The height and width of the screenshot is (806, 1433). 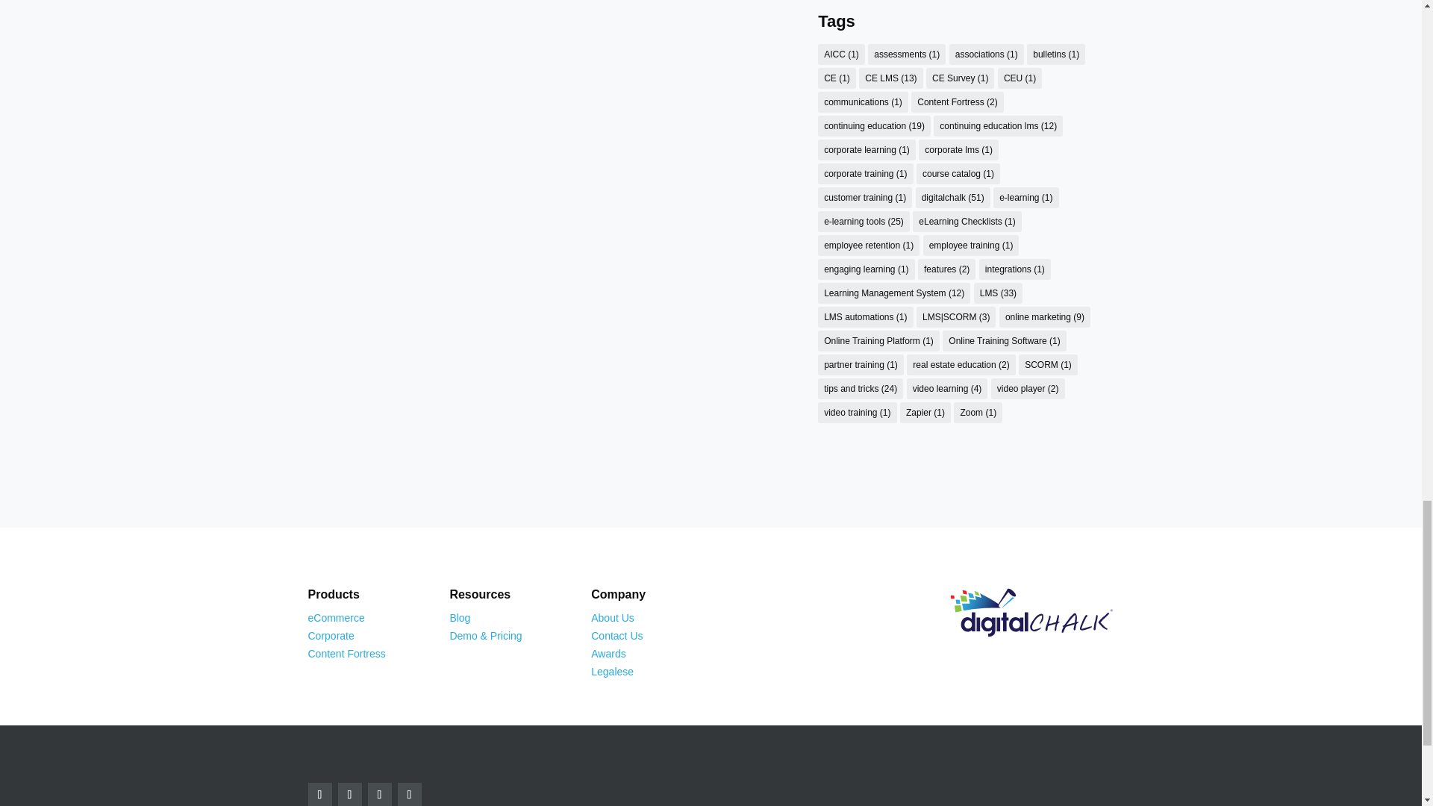 What do you see at coordinates (616, 635) in the screenshot?
I see `All the ways to contact the DigitalChalk team` at bounding box center [616, 635].